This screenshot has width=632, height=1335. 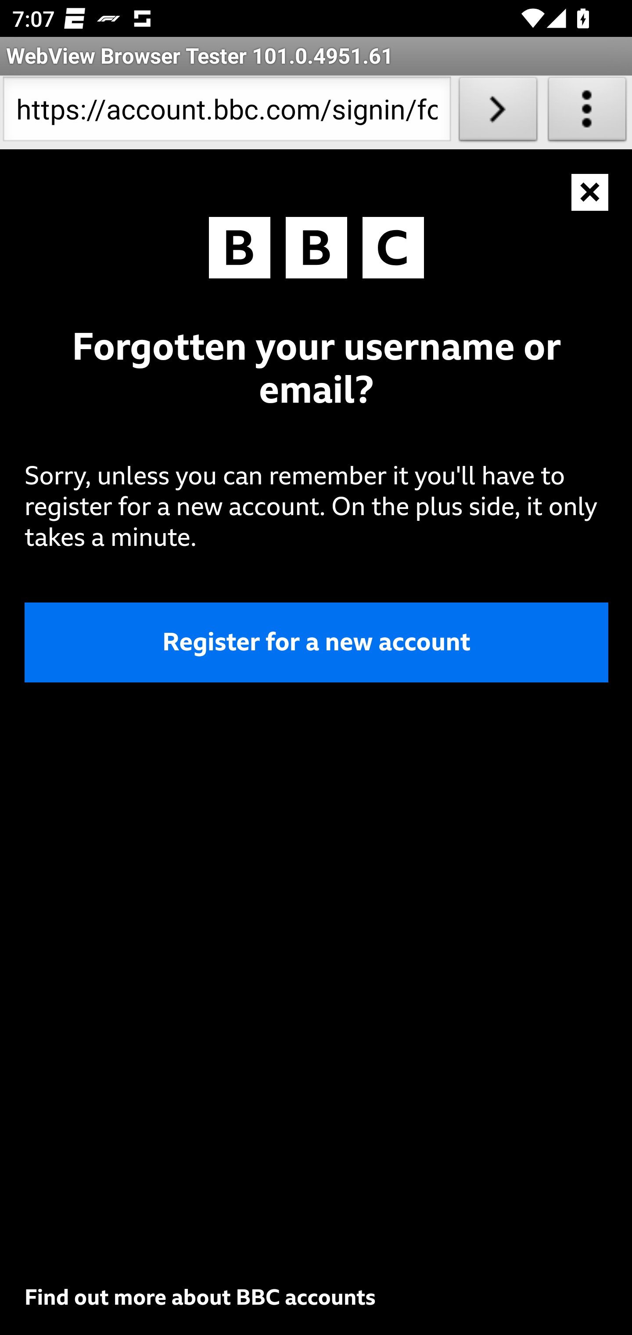 I want to click on About WebView, so click(x=587, y=112).